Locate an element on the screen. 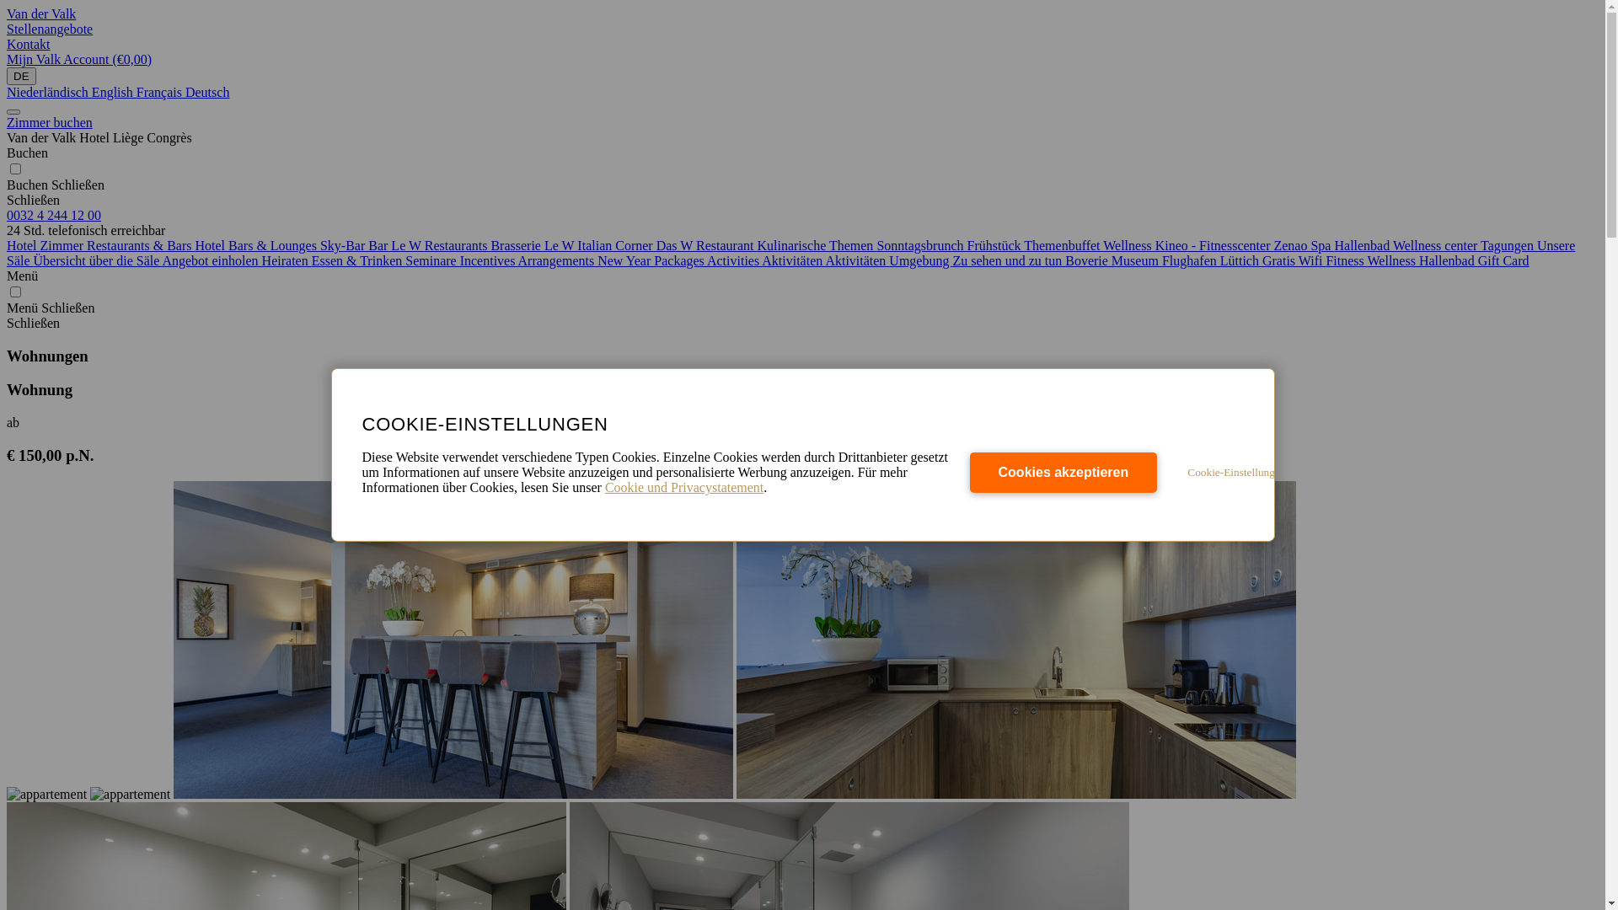  Gift Card is located at coordinates (1503, 261).